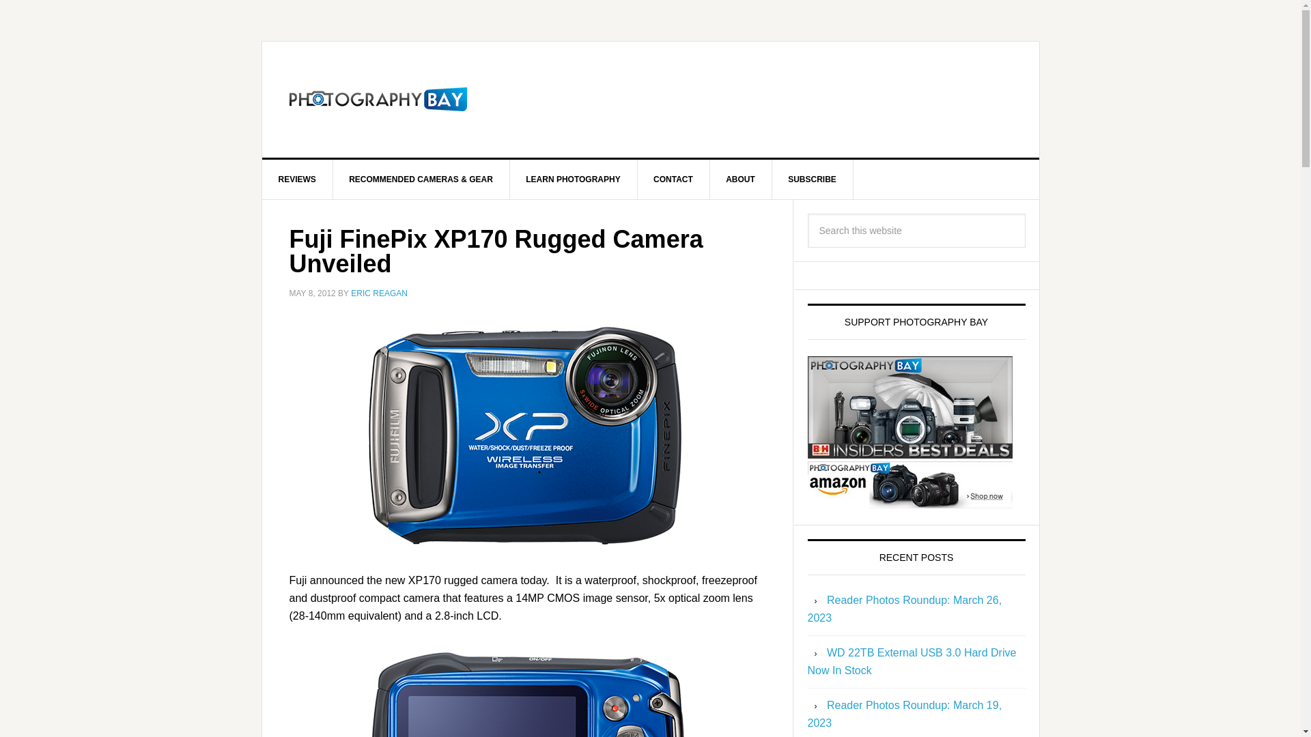 The height and width of the screenshot is (737, 1311). Describe the element at coordinates (380, 293) in the screenshot. I see `ERIC REAGAN` at that location.